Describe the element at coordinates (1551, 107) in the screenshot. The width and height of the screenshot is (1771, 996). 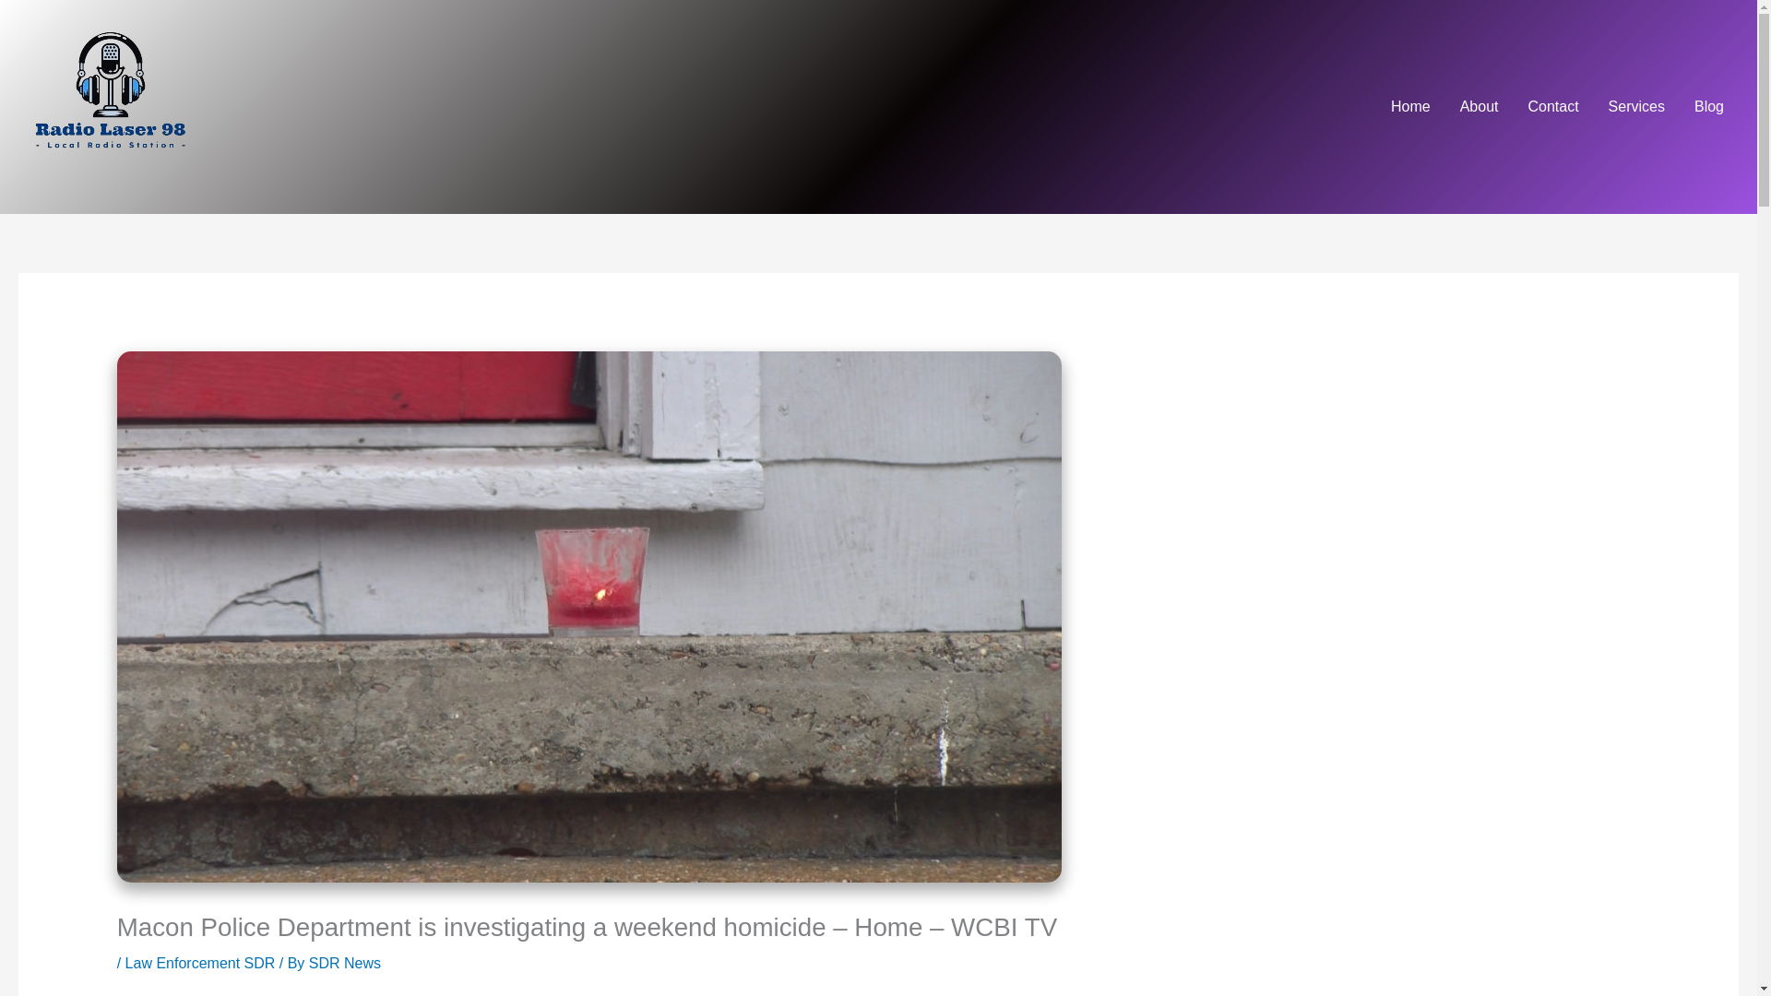
I see `Contact` at that location.